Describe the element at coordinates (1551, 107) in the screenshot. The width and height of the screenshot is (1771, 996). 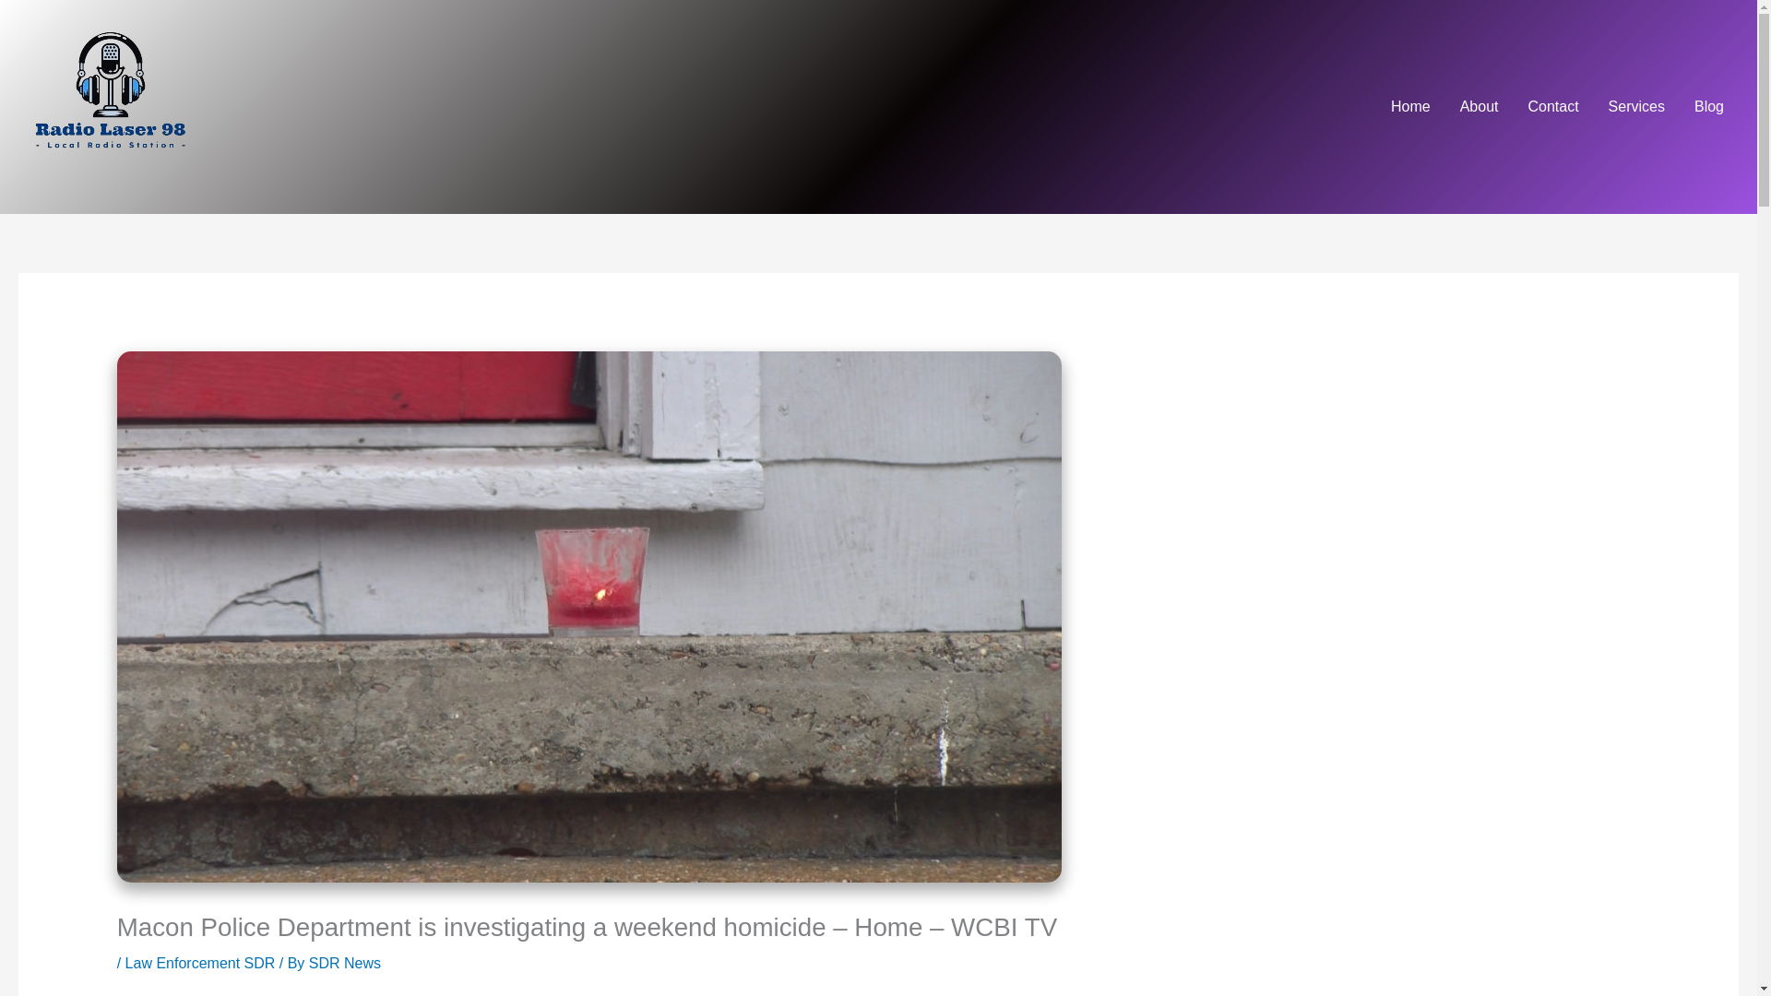
I see `Contact` at that location.